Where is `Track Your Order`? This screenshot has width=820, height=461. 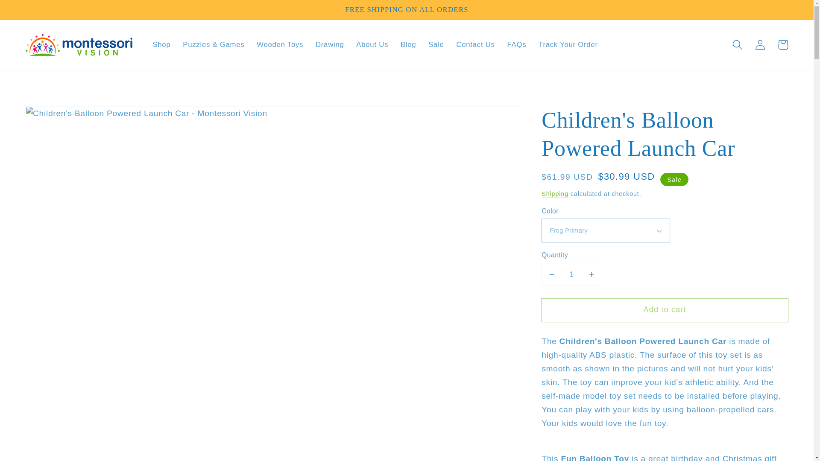
Track Your Order is located at coordinates (568, 44).